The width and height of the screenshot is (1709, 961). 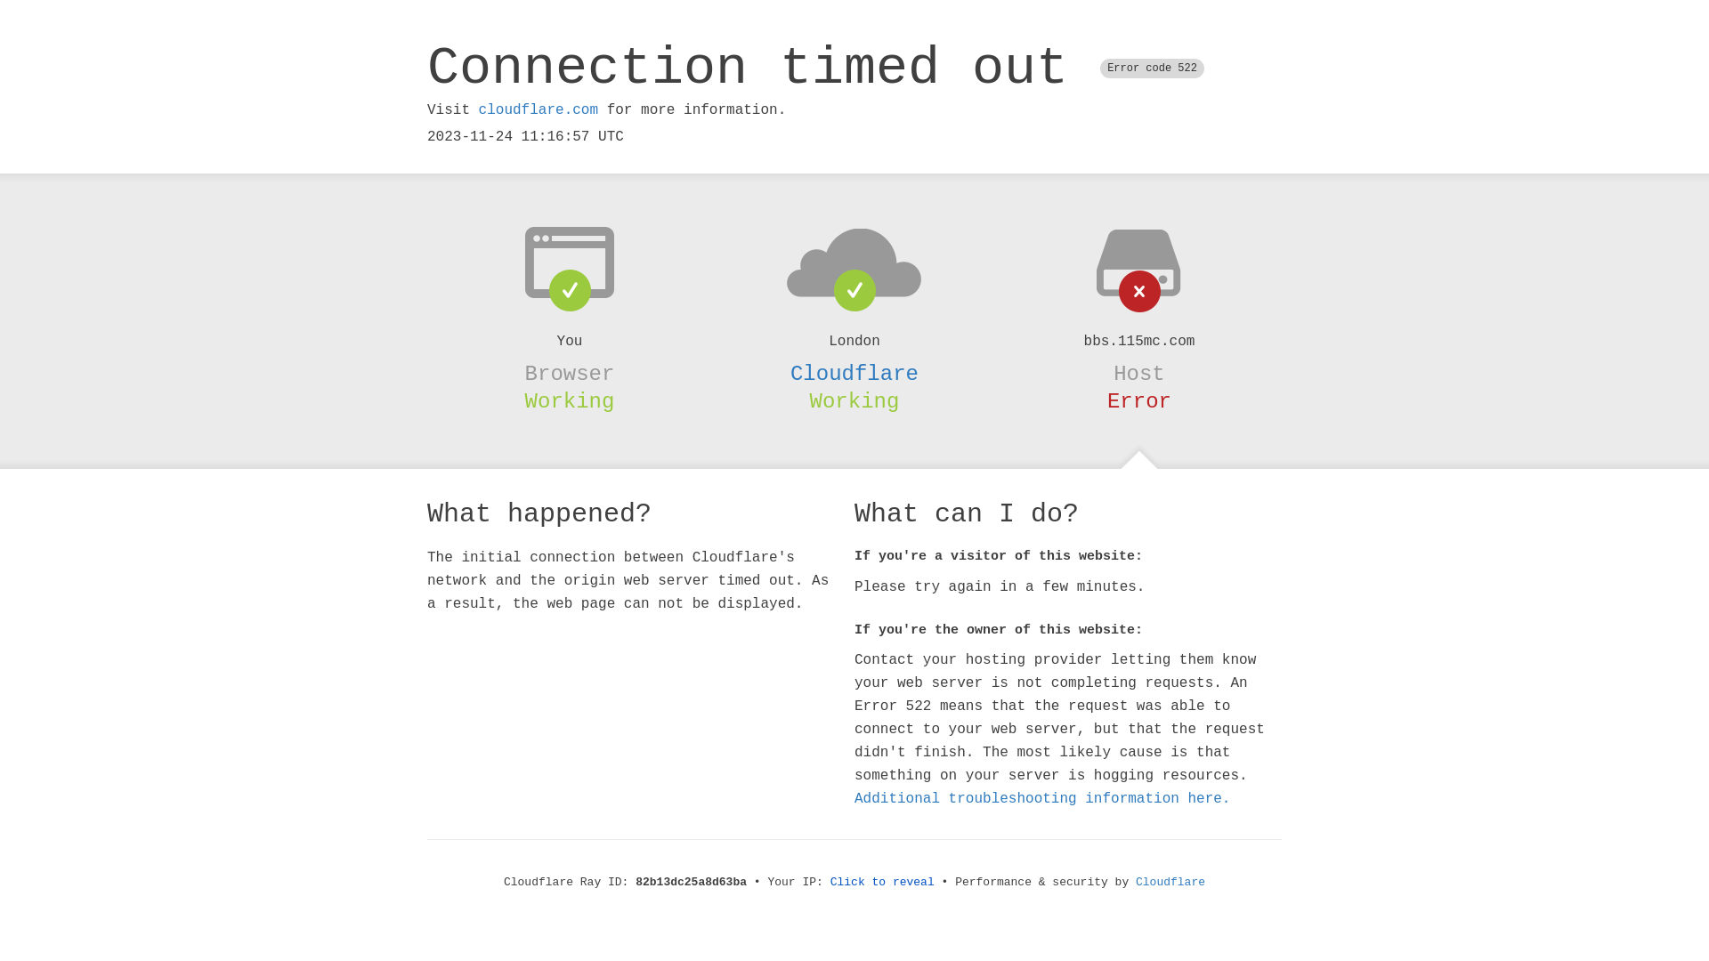 I want to click on cloudflare.com, so click(x=539, y=110).